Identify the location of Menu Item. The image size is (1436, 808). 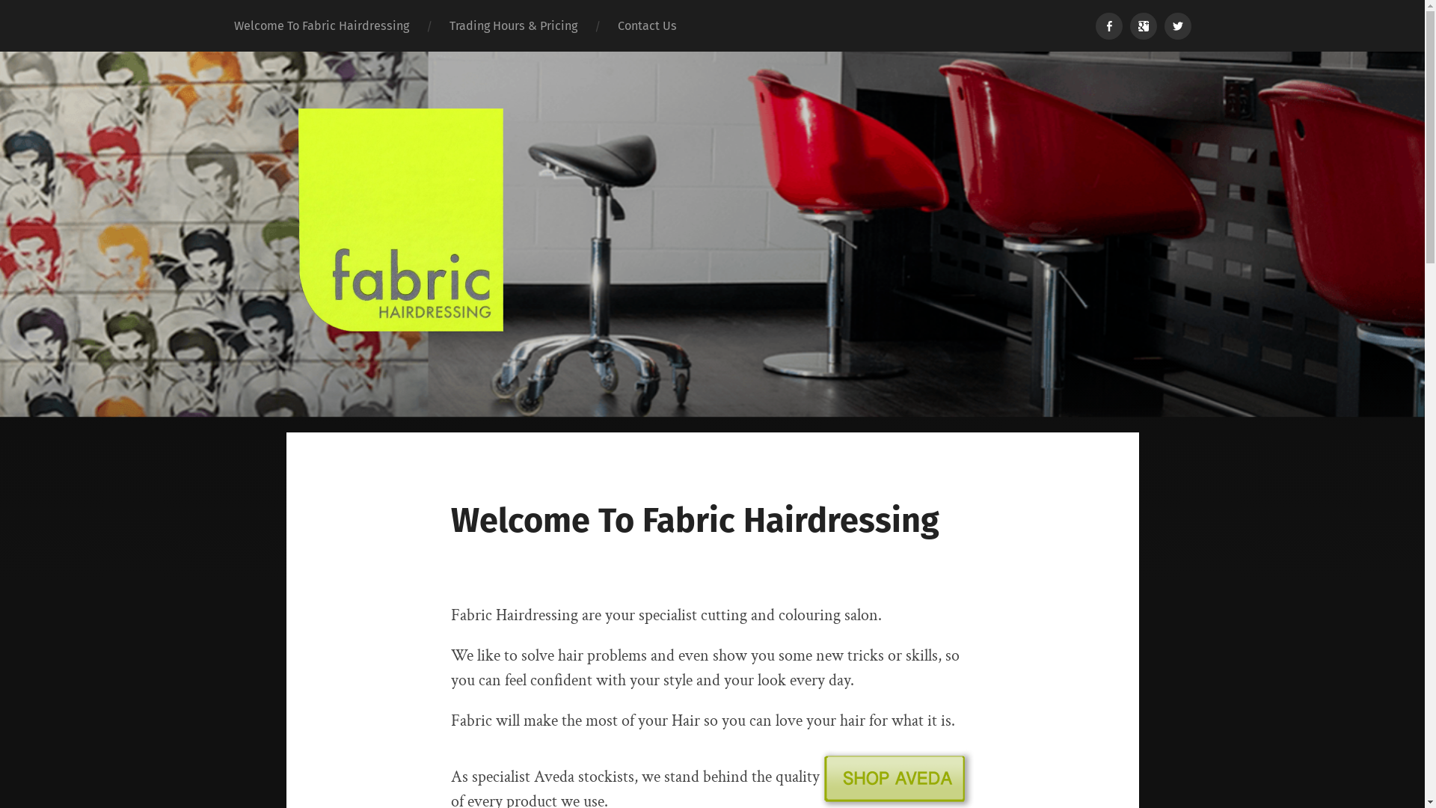
(1143, 25).